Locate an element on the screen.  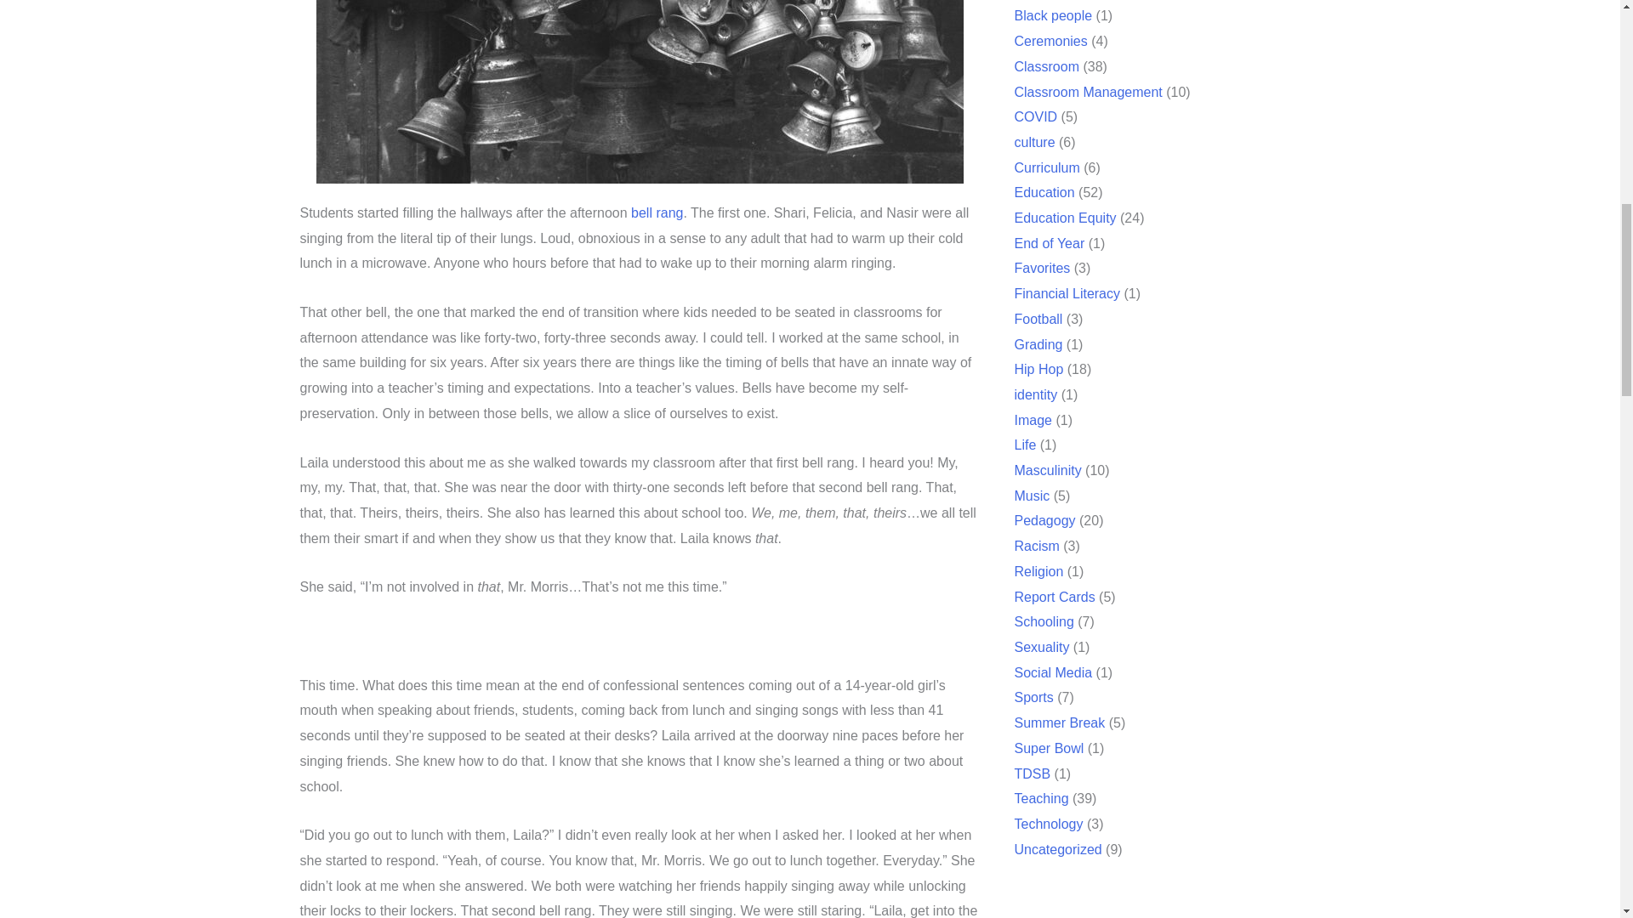
EDUCATION EQUITY is located at coordinates (497, 620).